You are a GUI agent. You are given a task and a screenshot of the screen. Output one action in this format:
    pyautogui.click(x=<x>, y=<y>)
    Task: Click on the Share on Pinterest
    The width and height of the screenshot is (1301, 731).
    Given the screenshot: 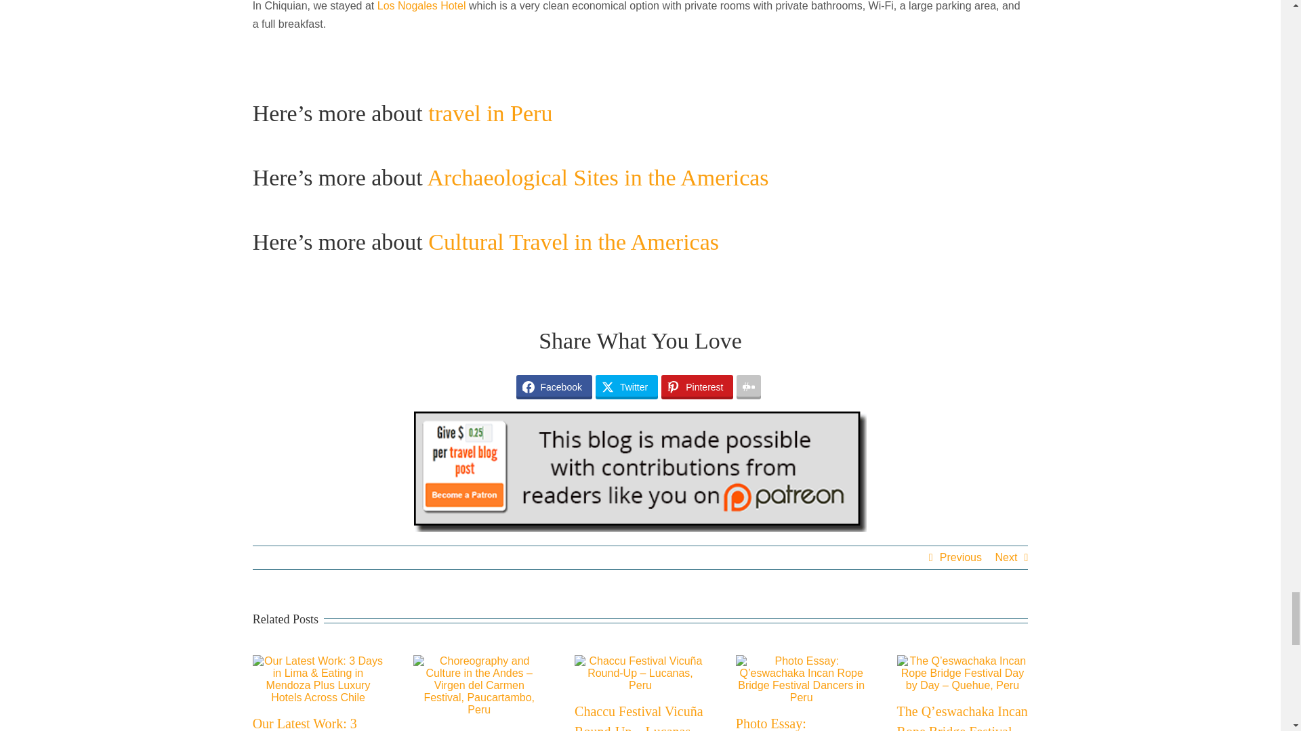 What is the action you would take?
    pyautogui.click(x=697, y=387)
    